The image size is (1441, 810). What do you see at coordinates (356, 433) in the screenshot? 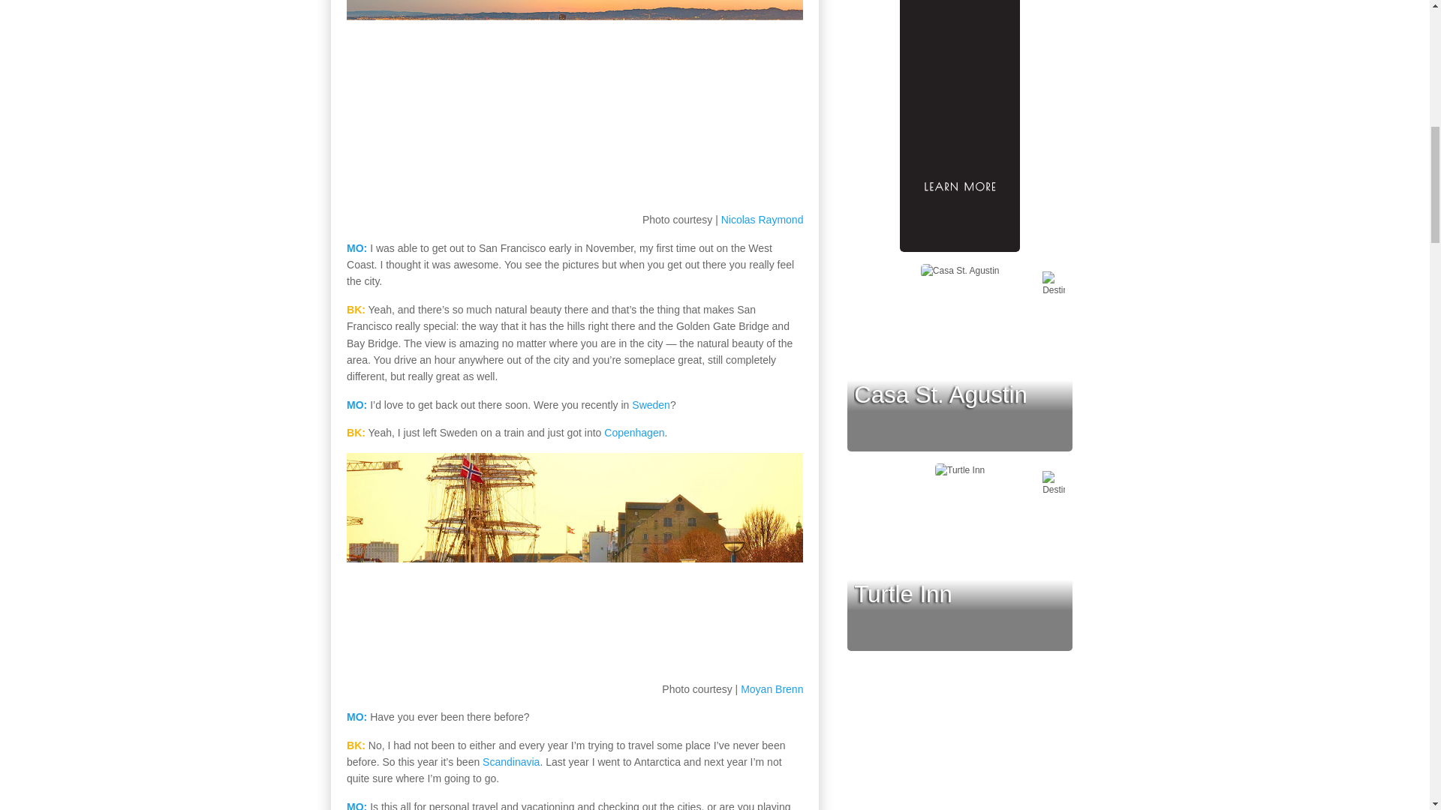
I see `BK:` at bounding box center [356, 433].